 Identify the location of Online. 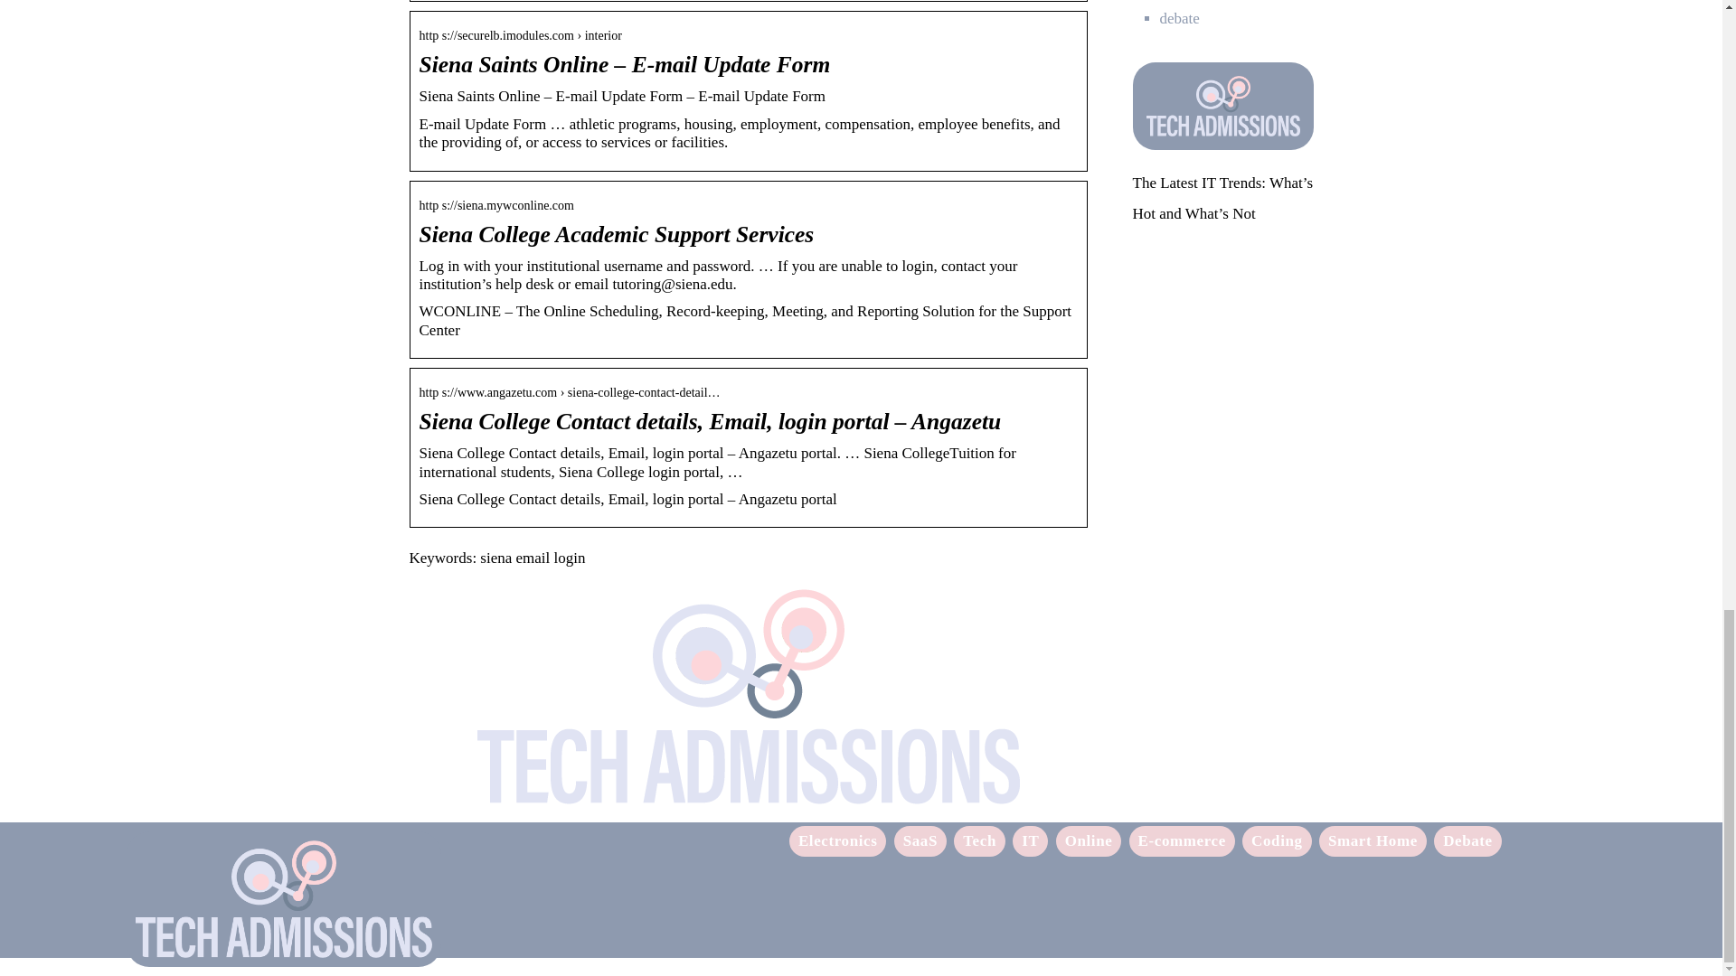
(1089, 840).